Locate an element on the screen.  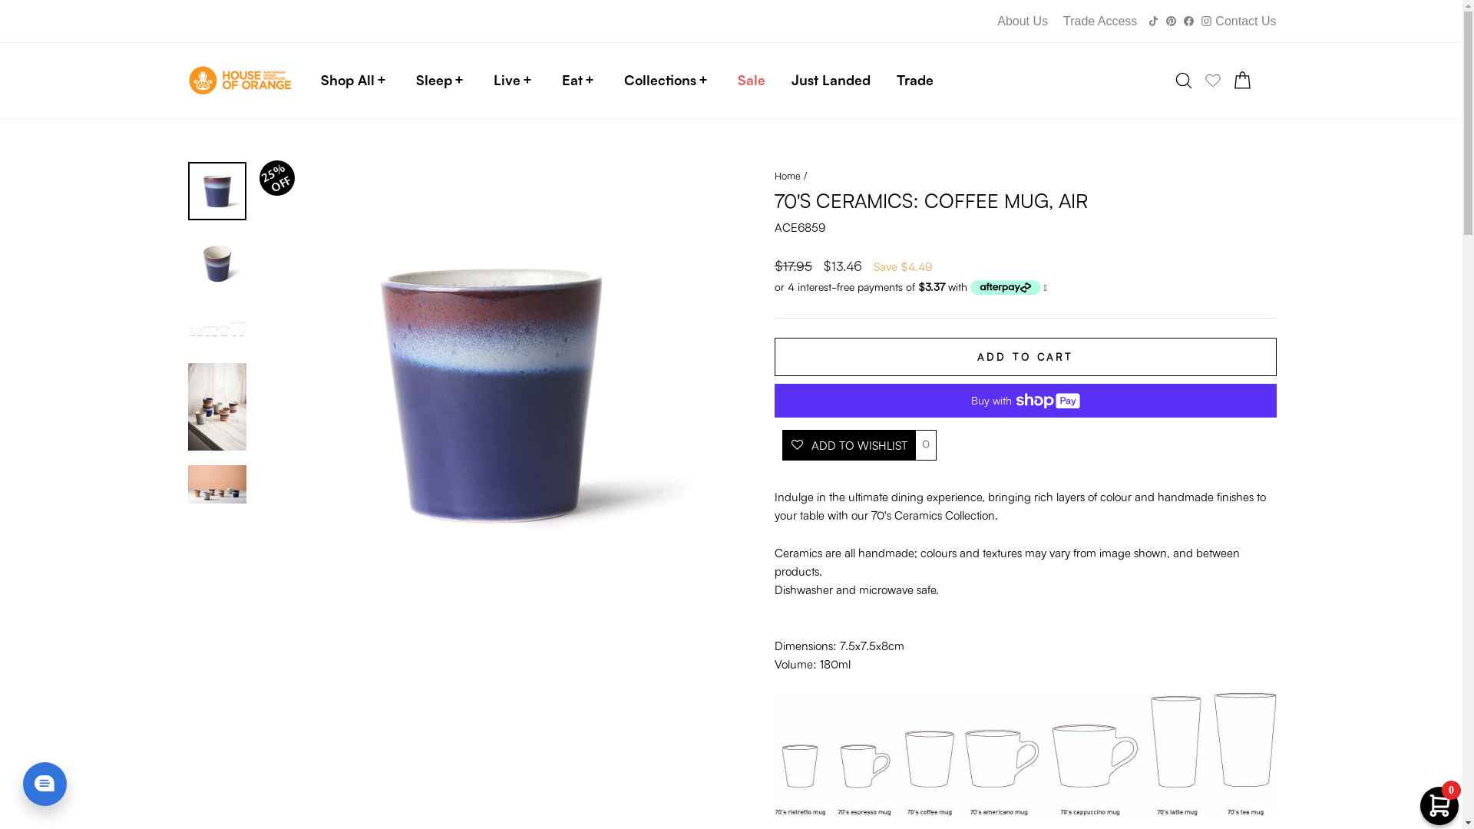
Pinterest is located at coordinates (1172, 21).